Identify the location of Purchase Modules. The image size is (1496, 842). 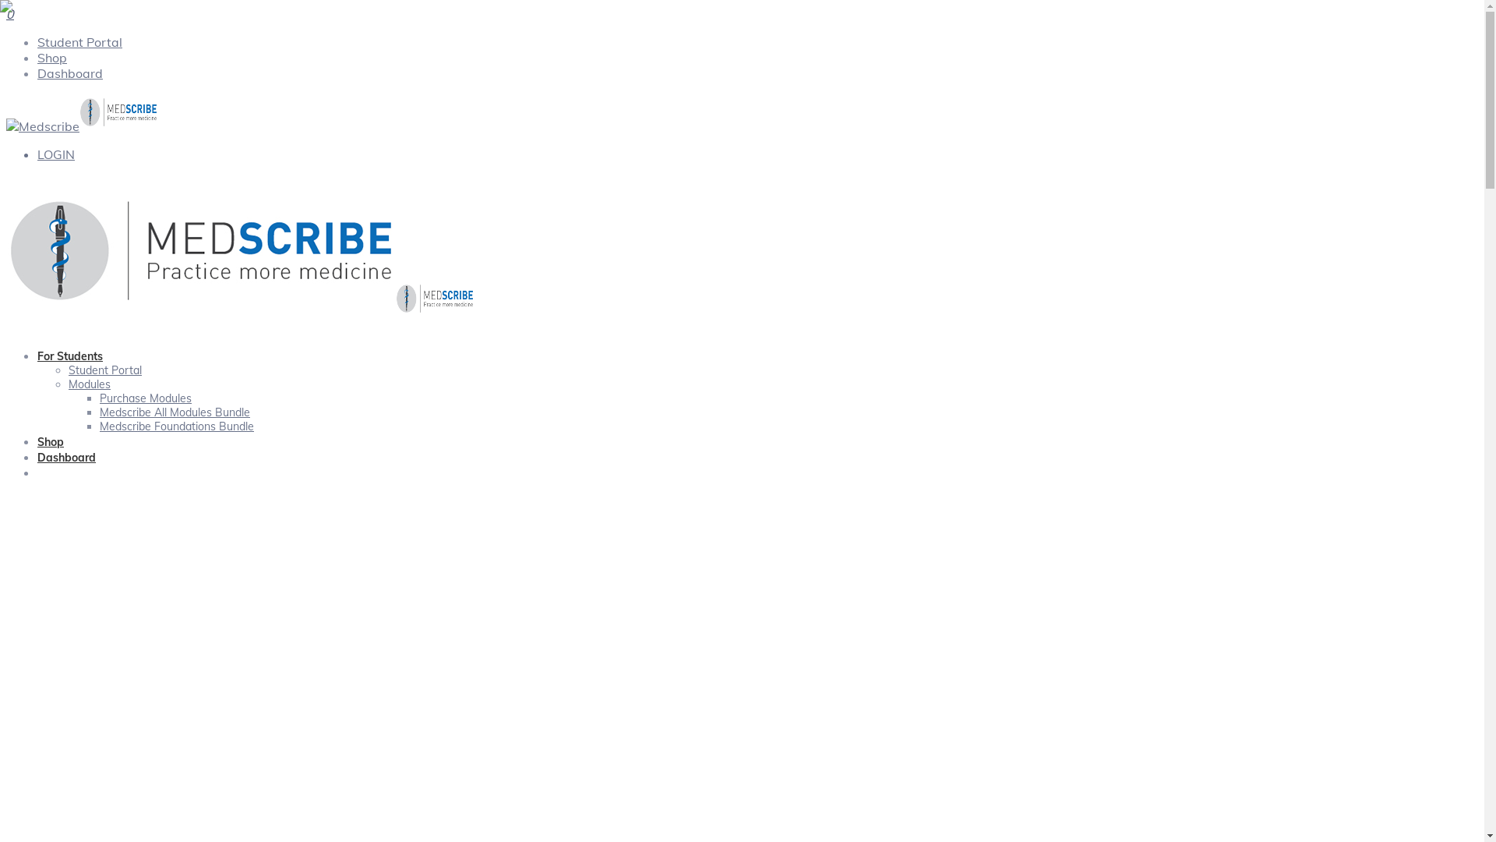
(145, 398).